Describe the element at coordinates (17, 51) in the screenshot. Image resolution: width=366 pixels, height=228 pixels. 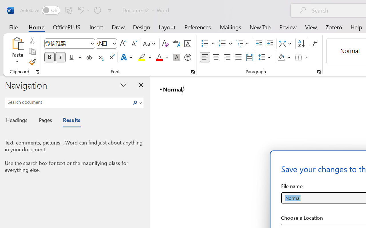
I see `Paste` at that location.